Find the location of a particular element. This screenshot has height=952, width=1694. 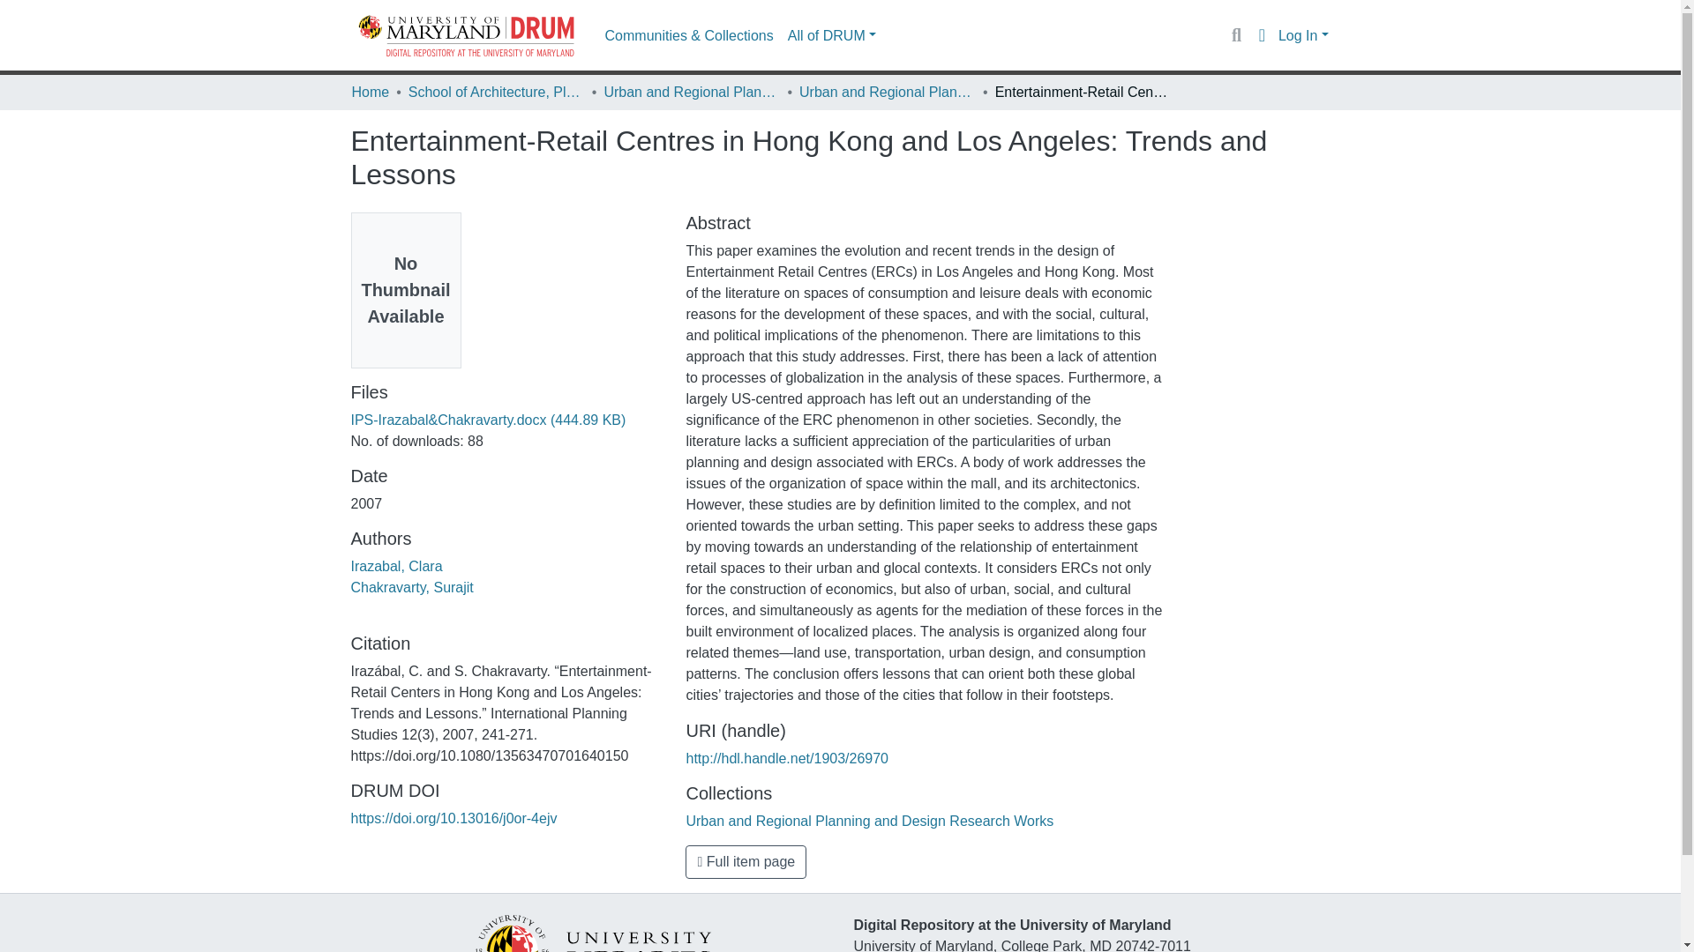

Home is located at coordinates (370, 92).